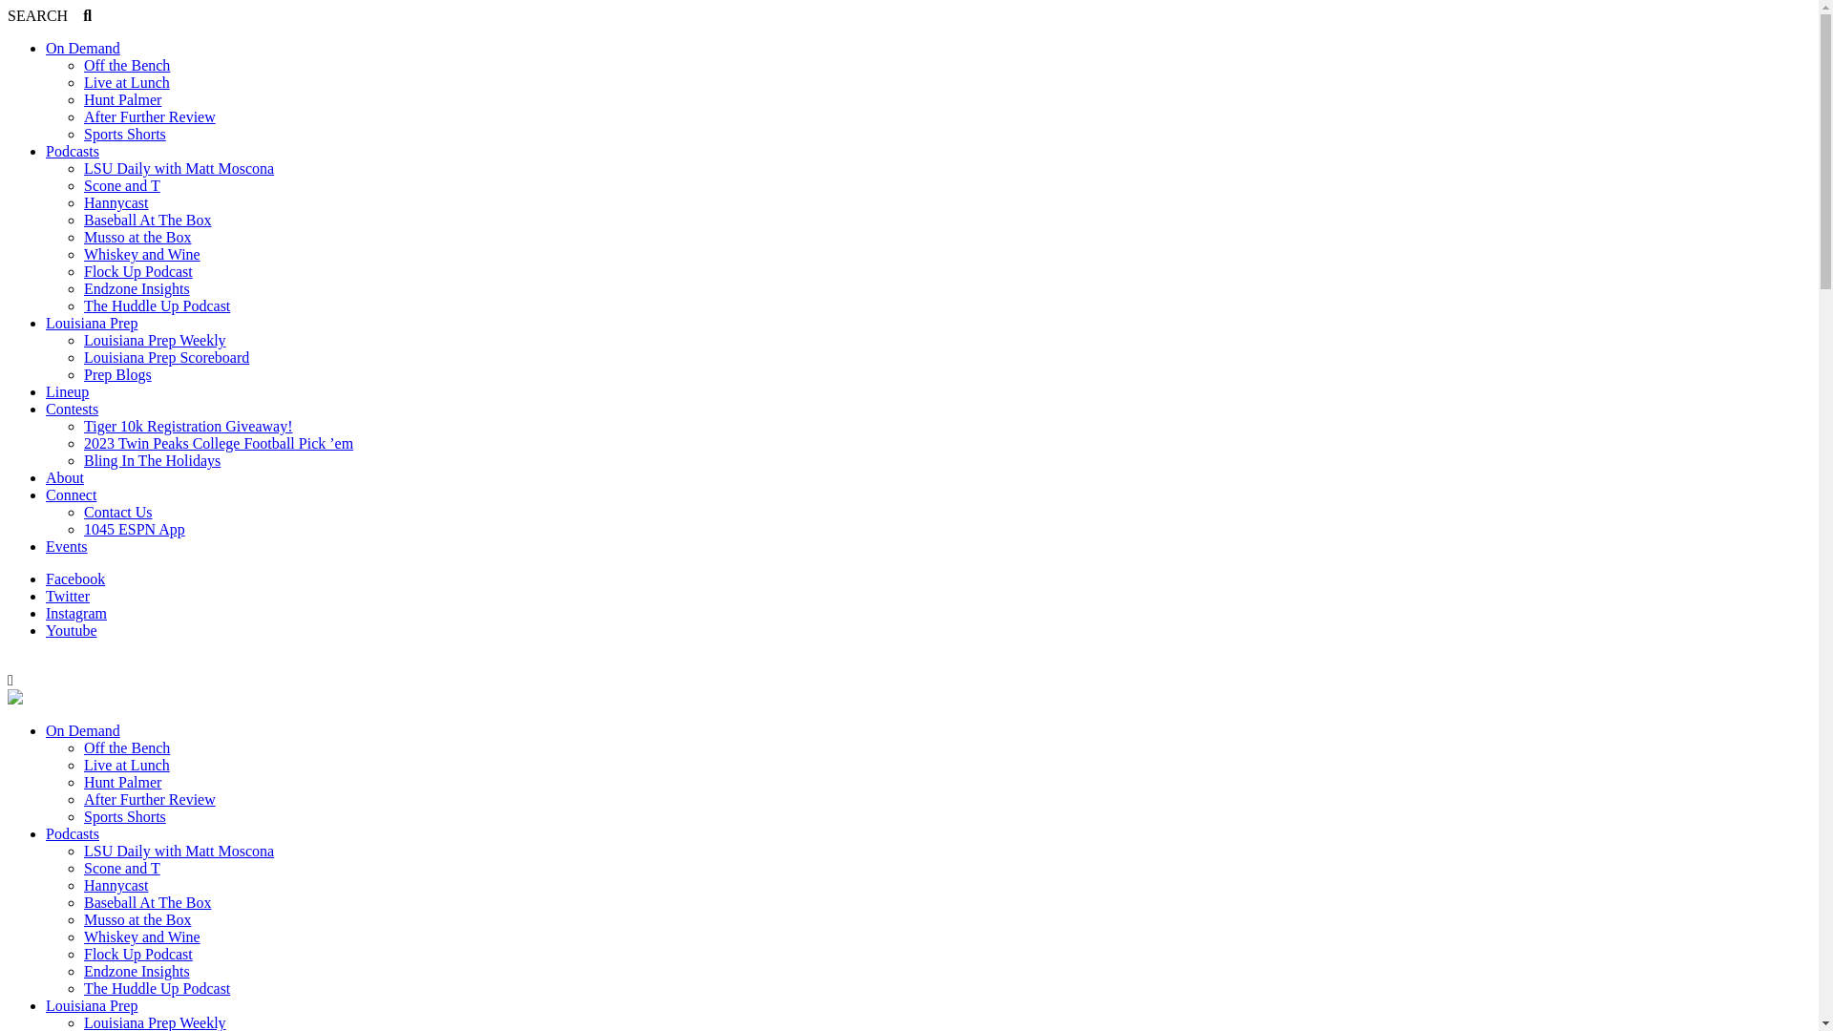  Describe the element at coordinates (127, 65) in the screenshot. I see `Off the Bench` at that location.